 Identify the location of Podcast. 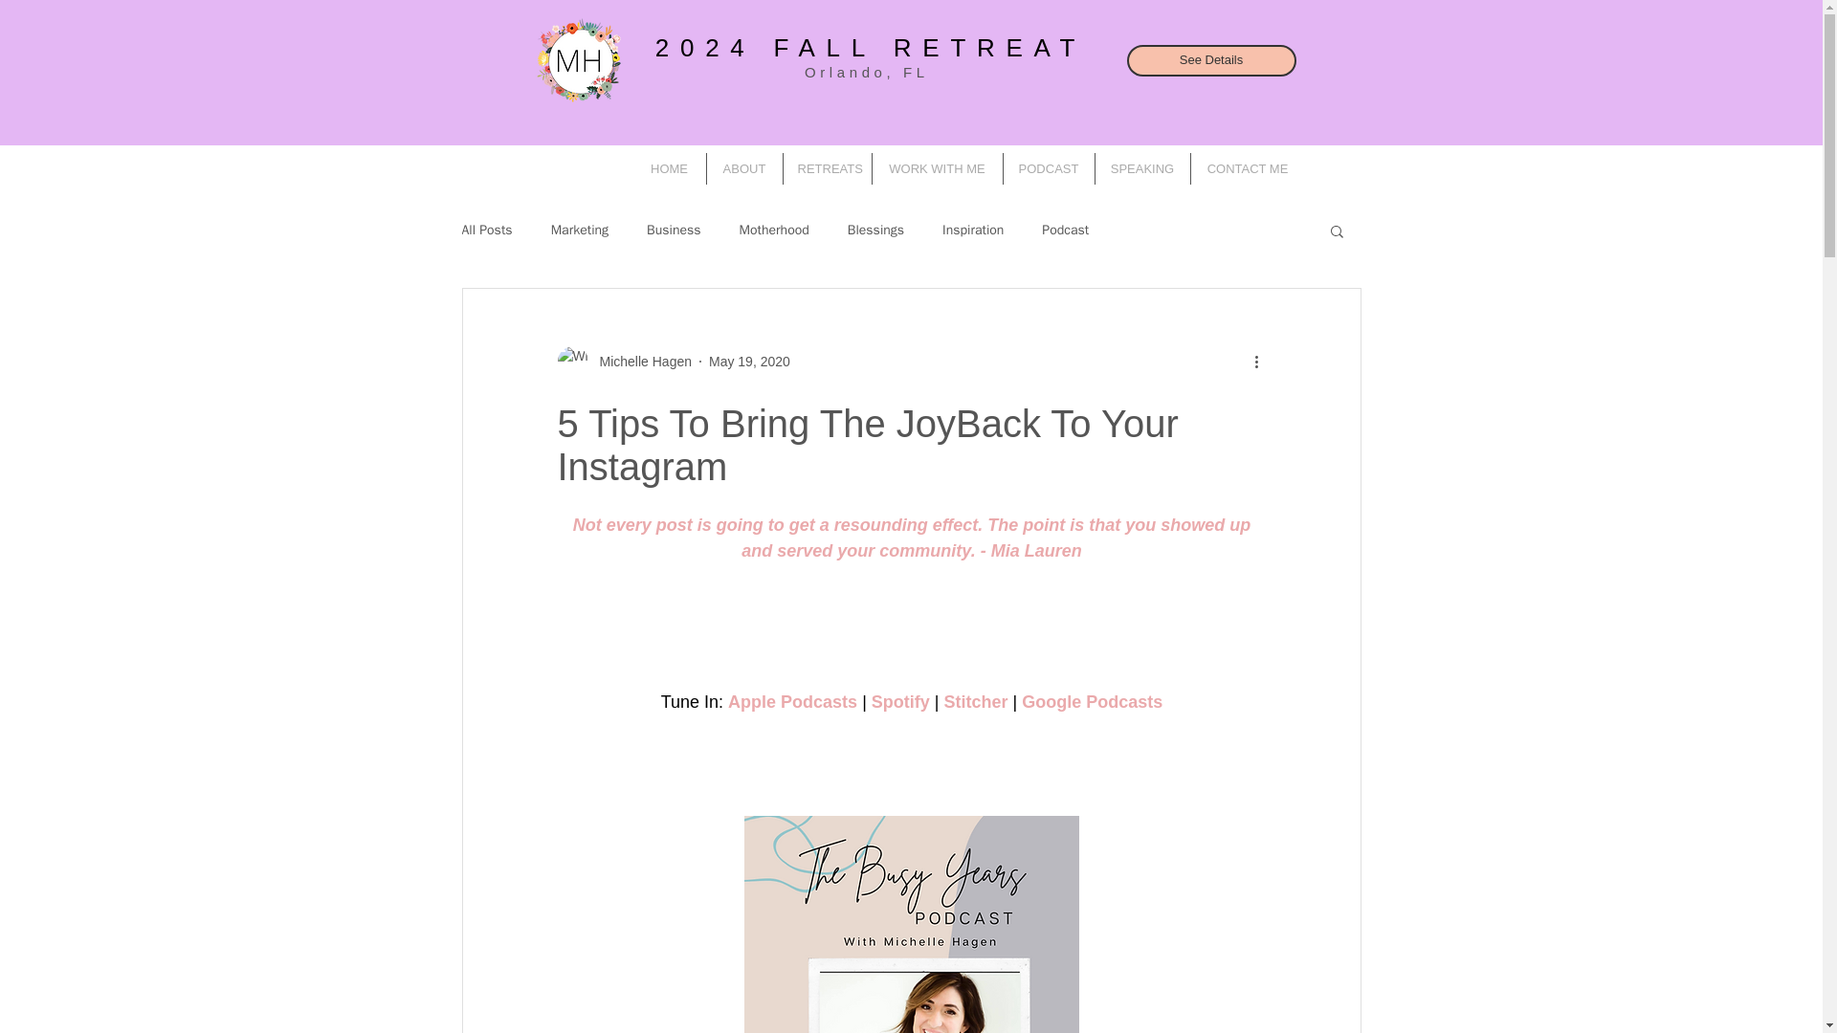
(1065, 230).